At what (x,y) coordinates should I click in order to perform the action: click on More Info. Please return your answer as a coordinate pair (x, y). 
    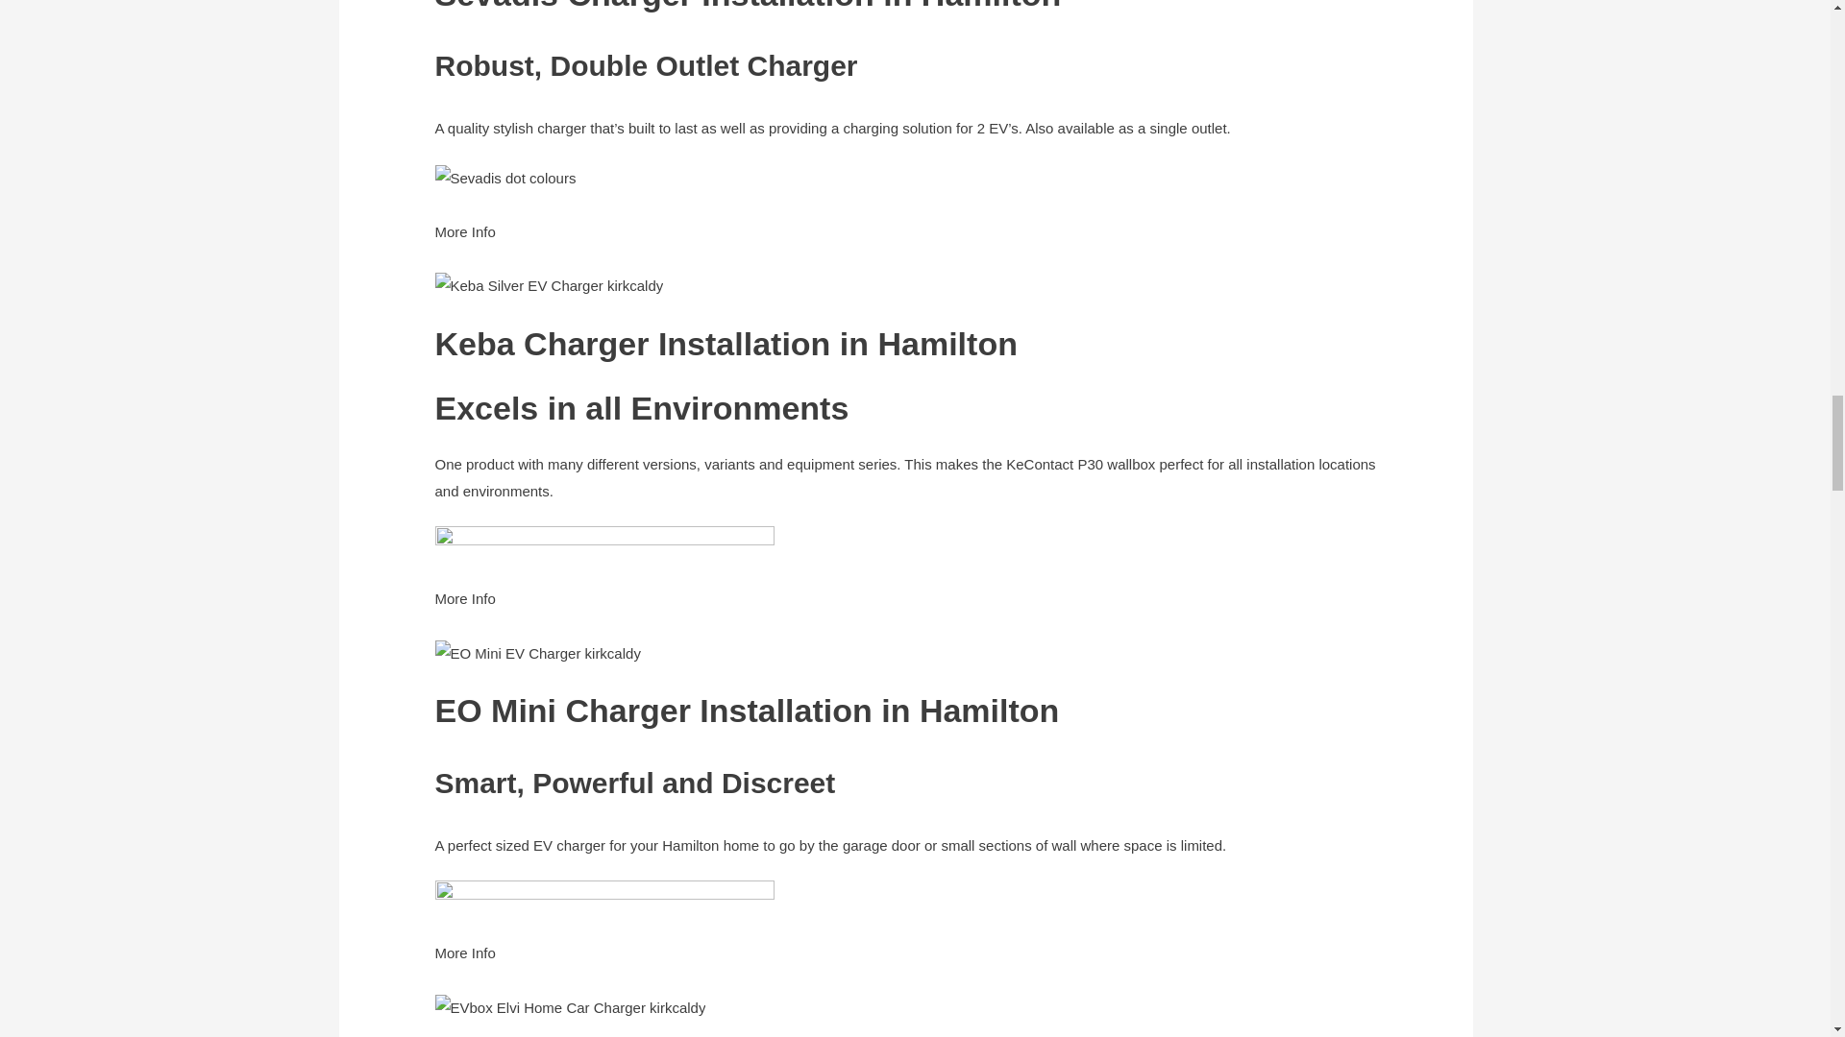
    Looking at the image, I should click on (463, 611).